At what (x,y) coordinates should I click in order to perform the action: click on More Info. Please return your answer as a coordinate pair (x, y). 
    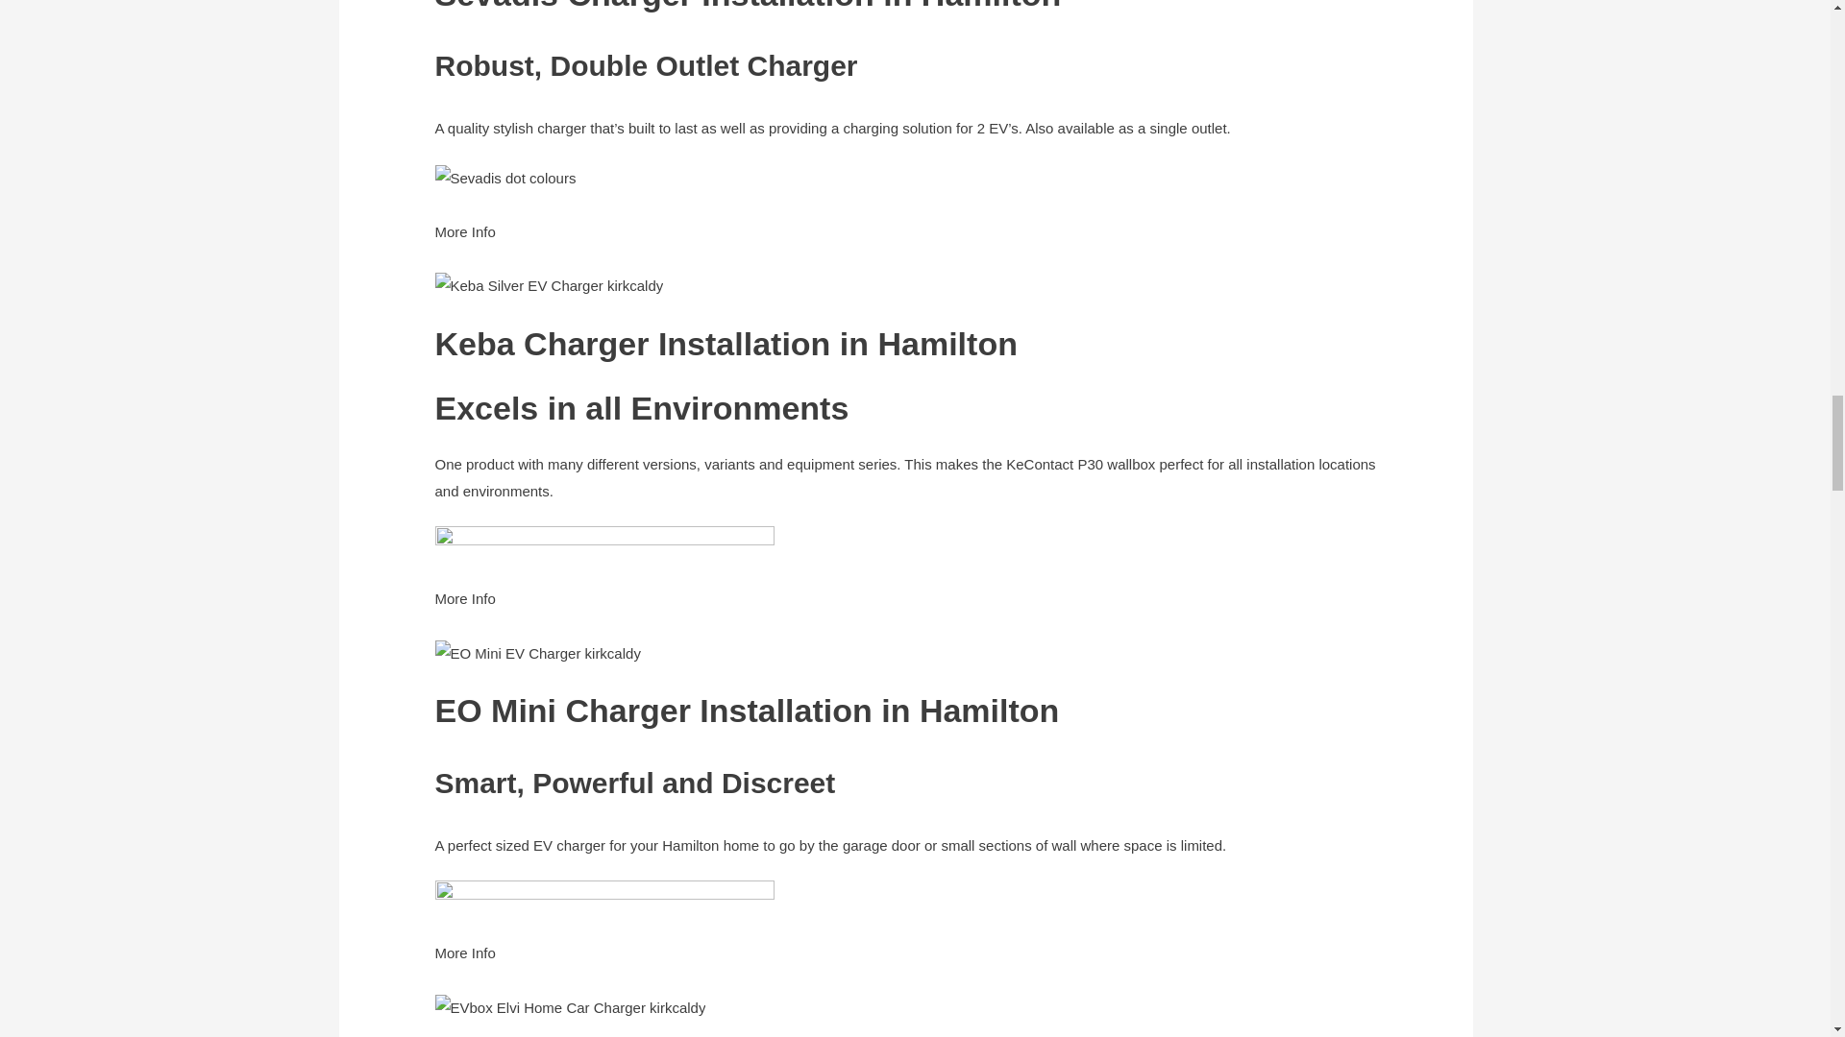
    Looking at the image, I should click on (463, 611).